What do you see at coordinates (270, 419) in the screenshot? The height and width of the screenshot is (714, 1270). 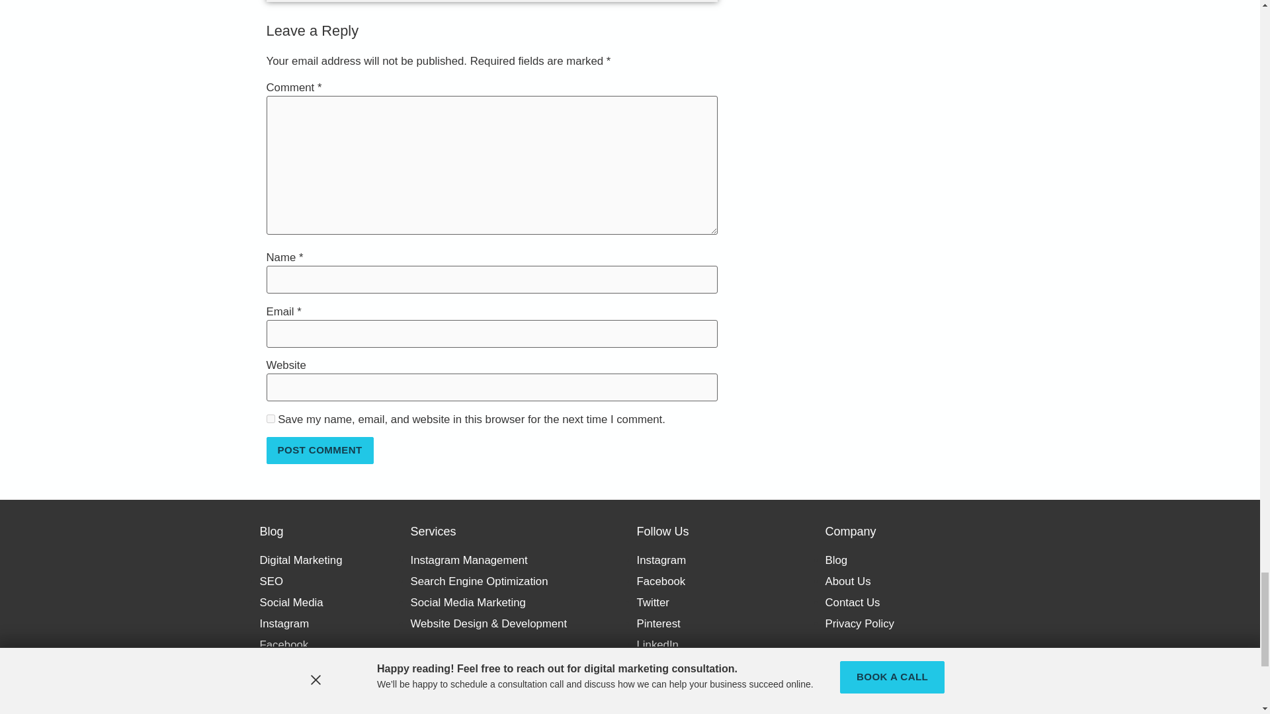 I see `yes` at bounding box center [270, 419].